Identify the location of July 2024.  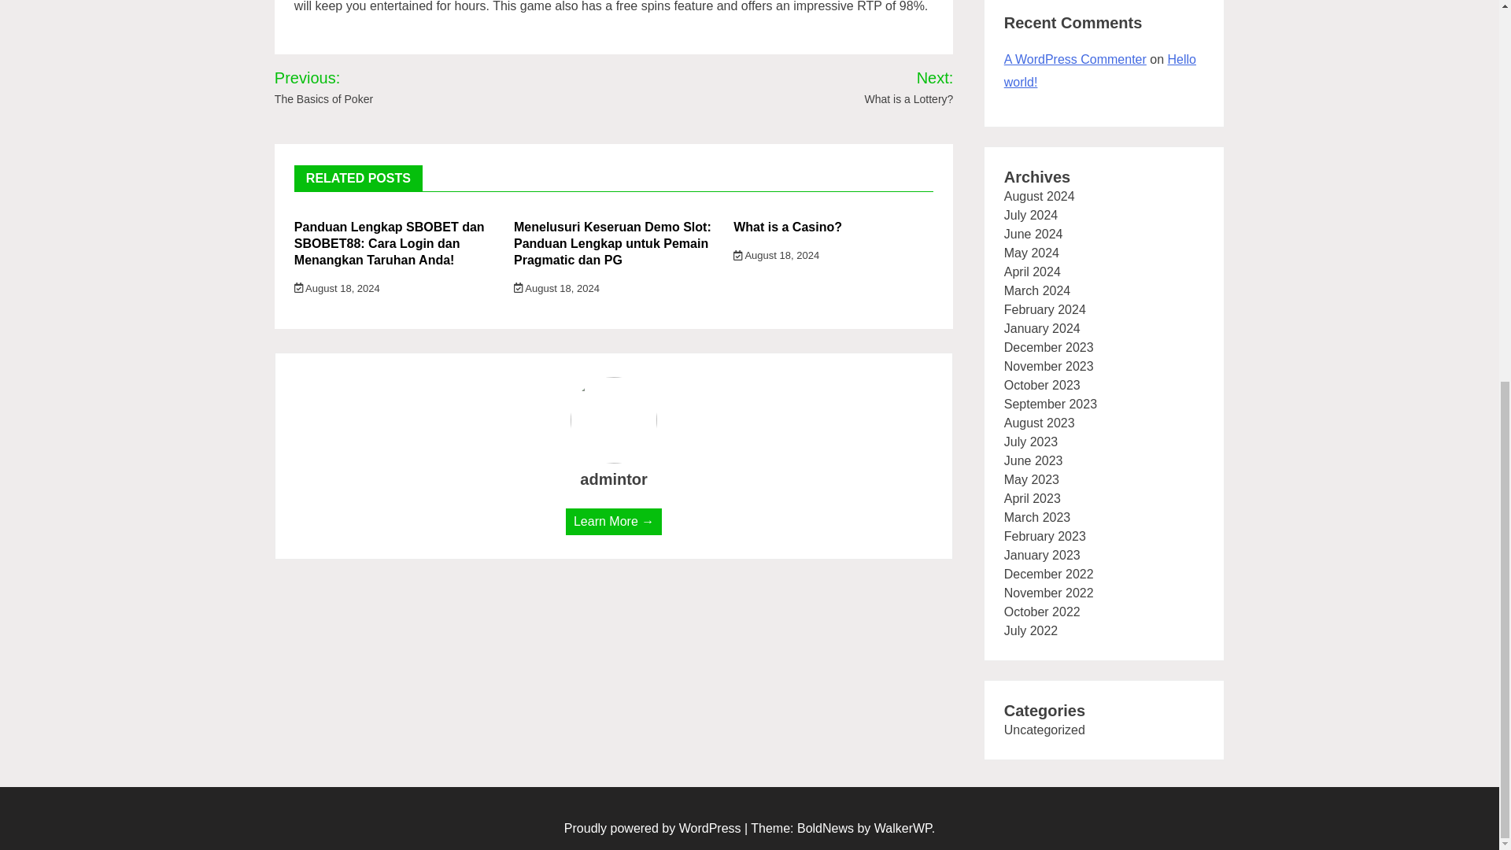
(1031, 214).